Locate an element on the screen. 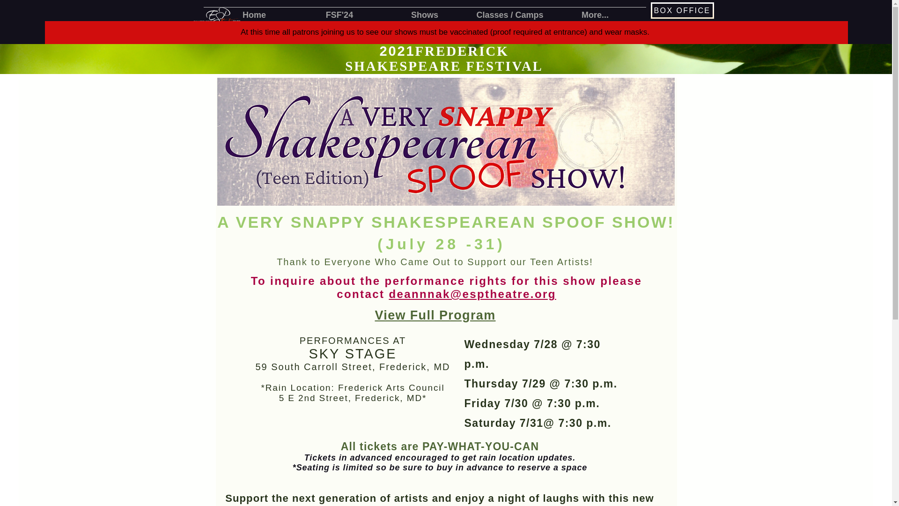  View Full Program is located at coordinates (435, 315).